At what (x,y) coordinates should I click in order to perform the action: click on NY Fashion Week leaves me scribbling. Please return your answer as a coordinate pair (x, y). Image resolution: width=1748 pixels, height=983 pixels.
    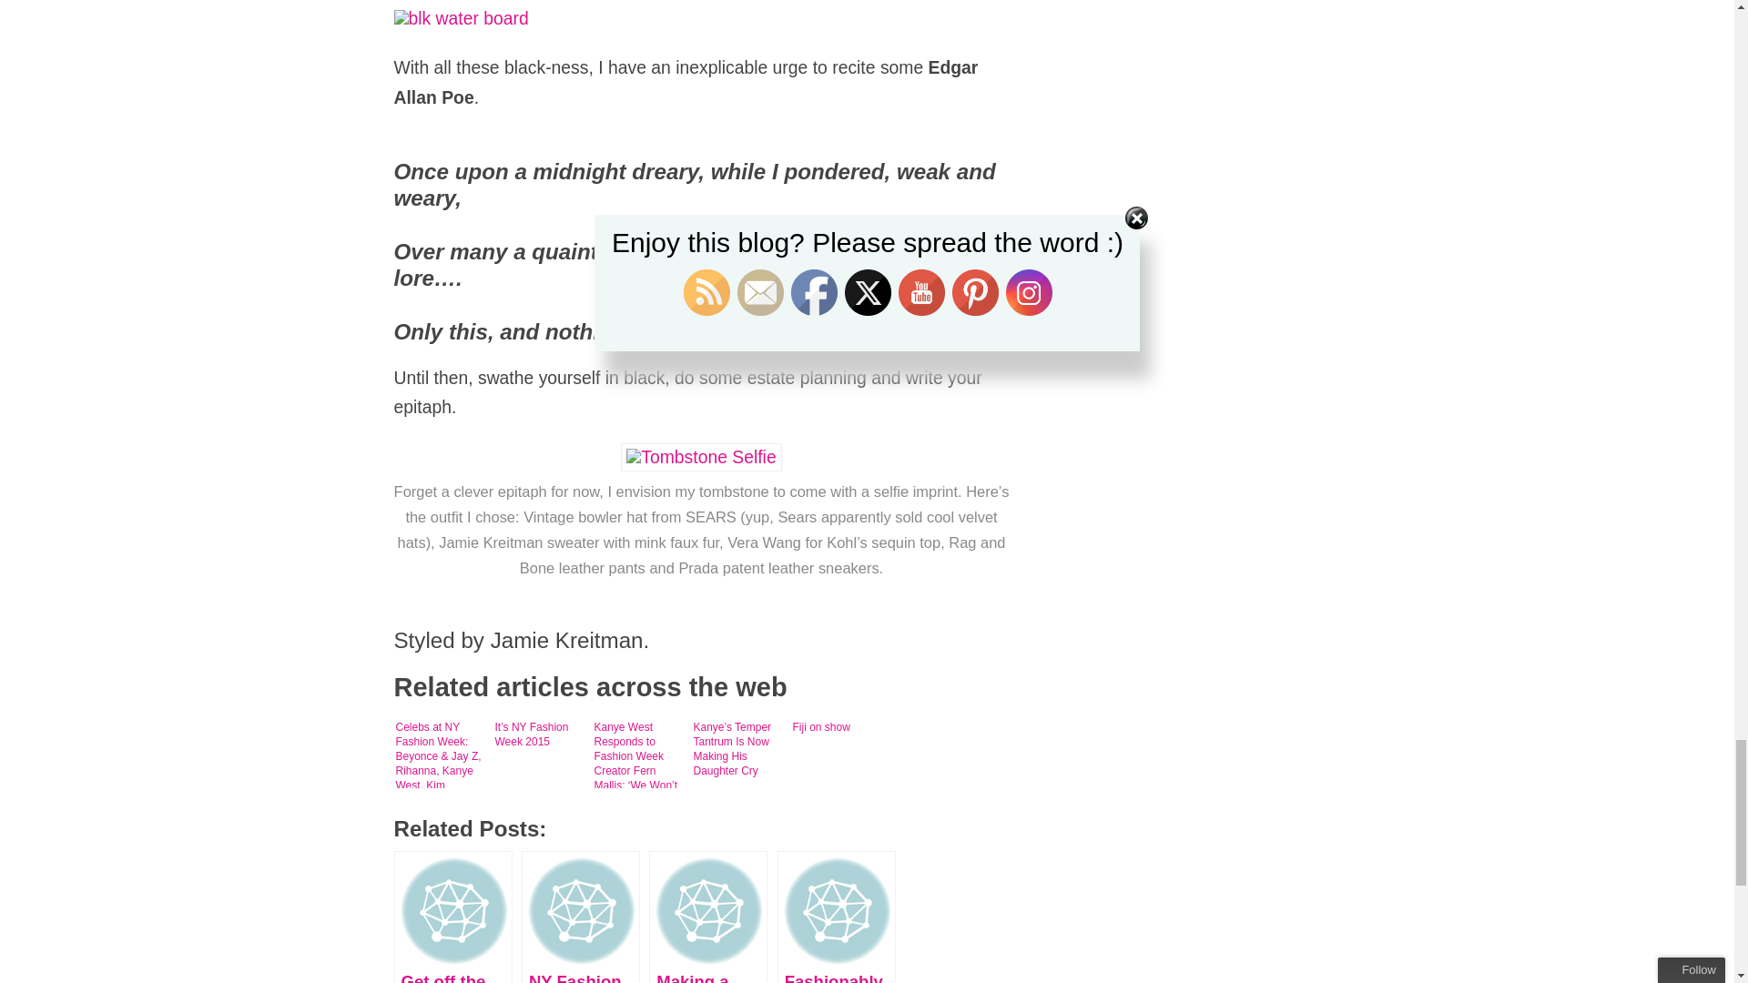
    Looking at the image, I should click on (580, 917).